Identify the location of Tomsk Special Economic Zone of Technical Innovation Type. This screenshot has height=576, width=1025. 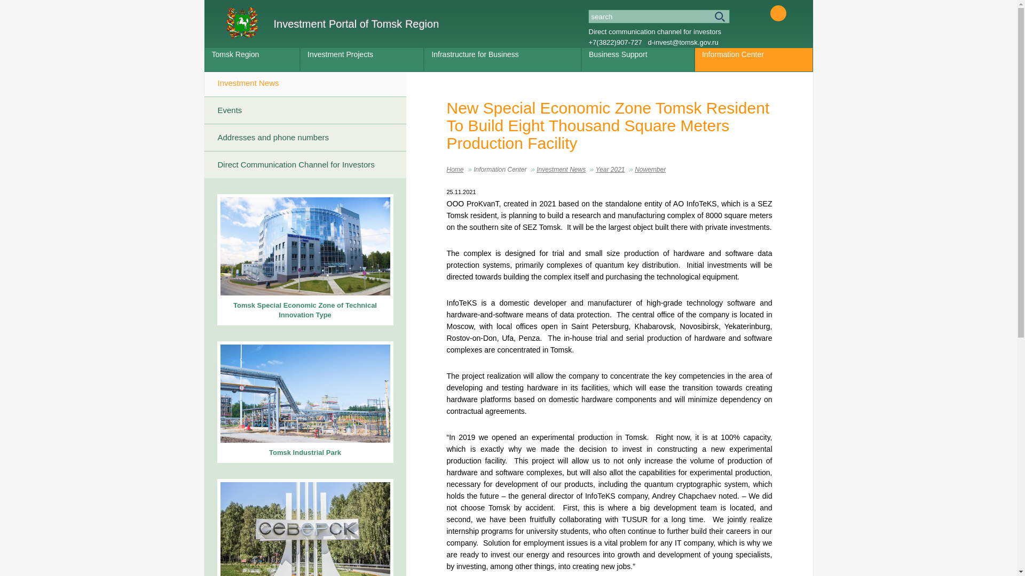
(304, 259).